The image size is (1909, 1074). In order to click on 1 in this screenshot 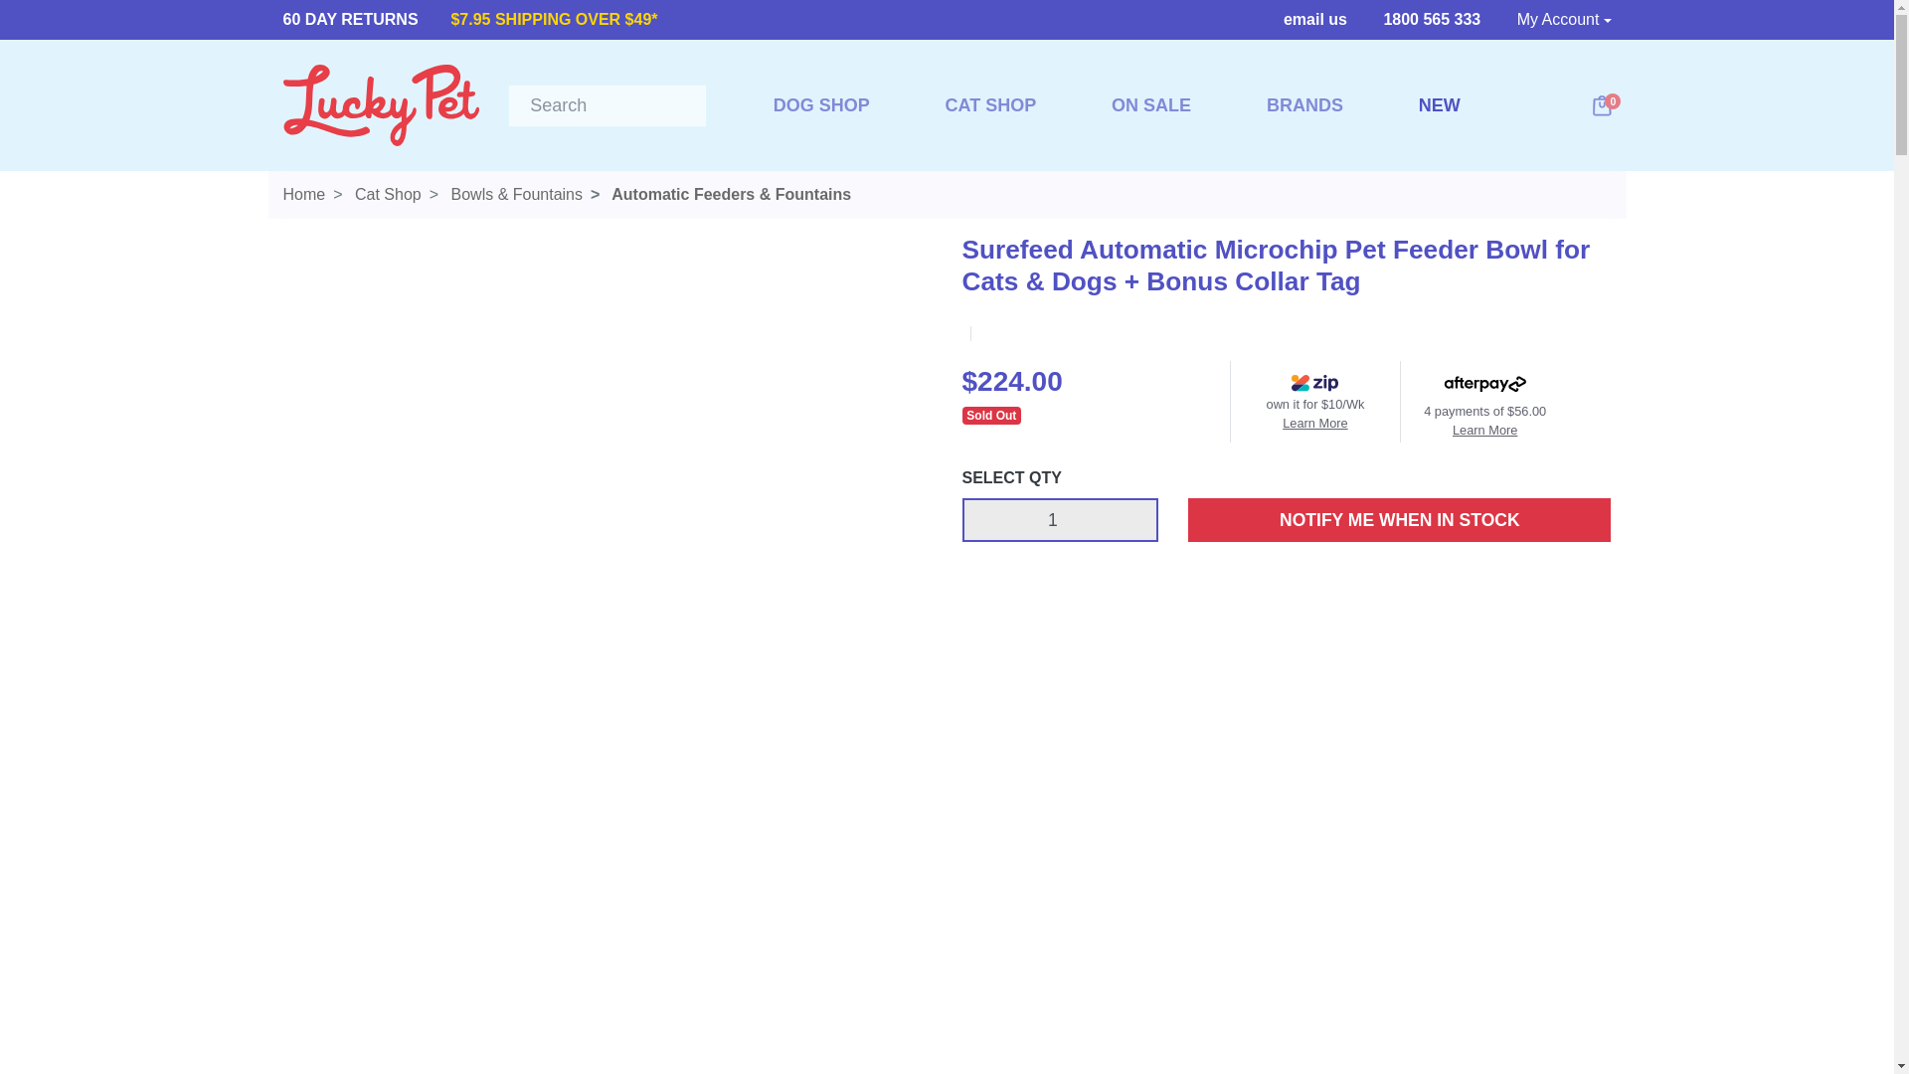, I will do `click(1060, 520)`.